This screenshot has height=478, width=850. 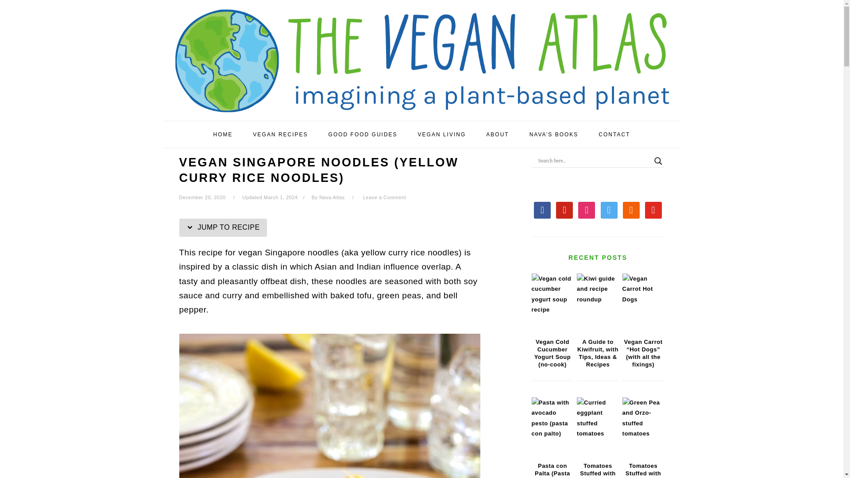 What do you see at coordinates (421, 107) in the screenshot?
I see `The Vegan Atlas` at bounding box center [421, 107].